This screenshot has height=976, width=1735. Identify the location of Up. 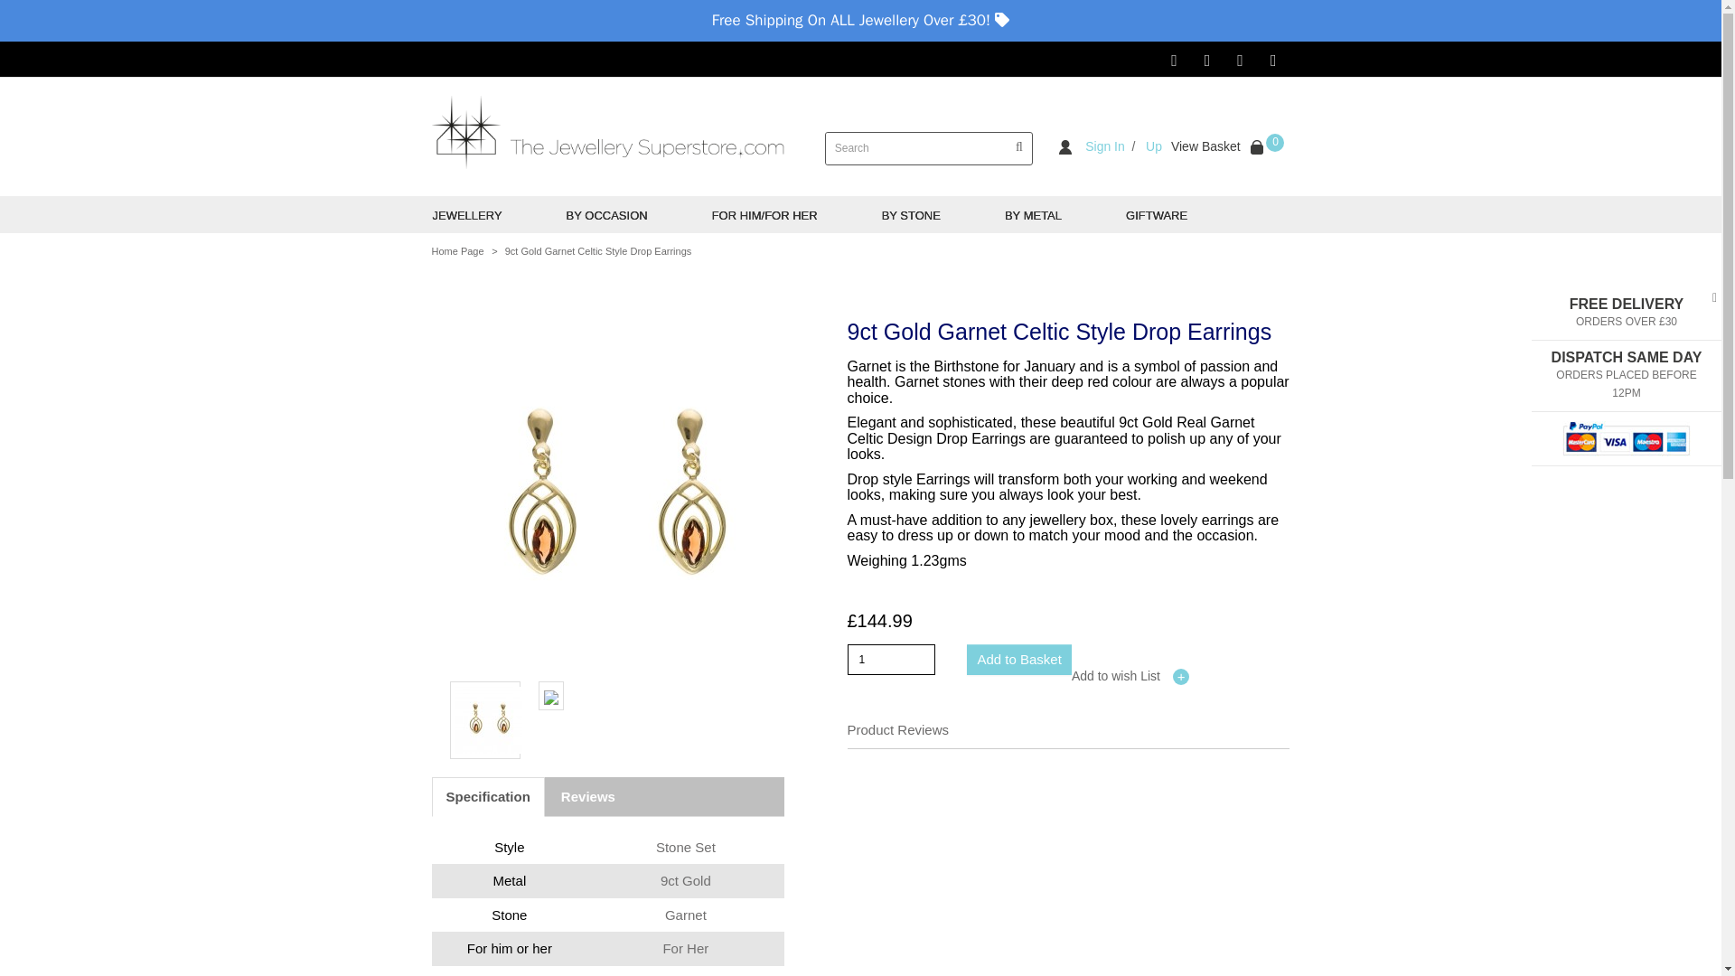
(1151, 146).